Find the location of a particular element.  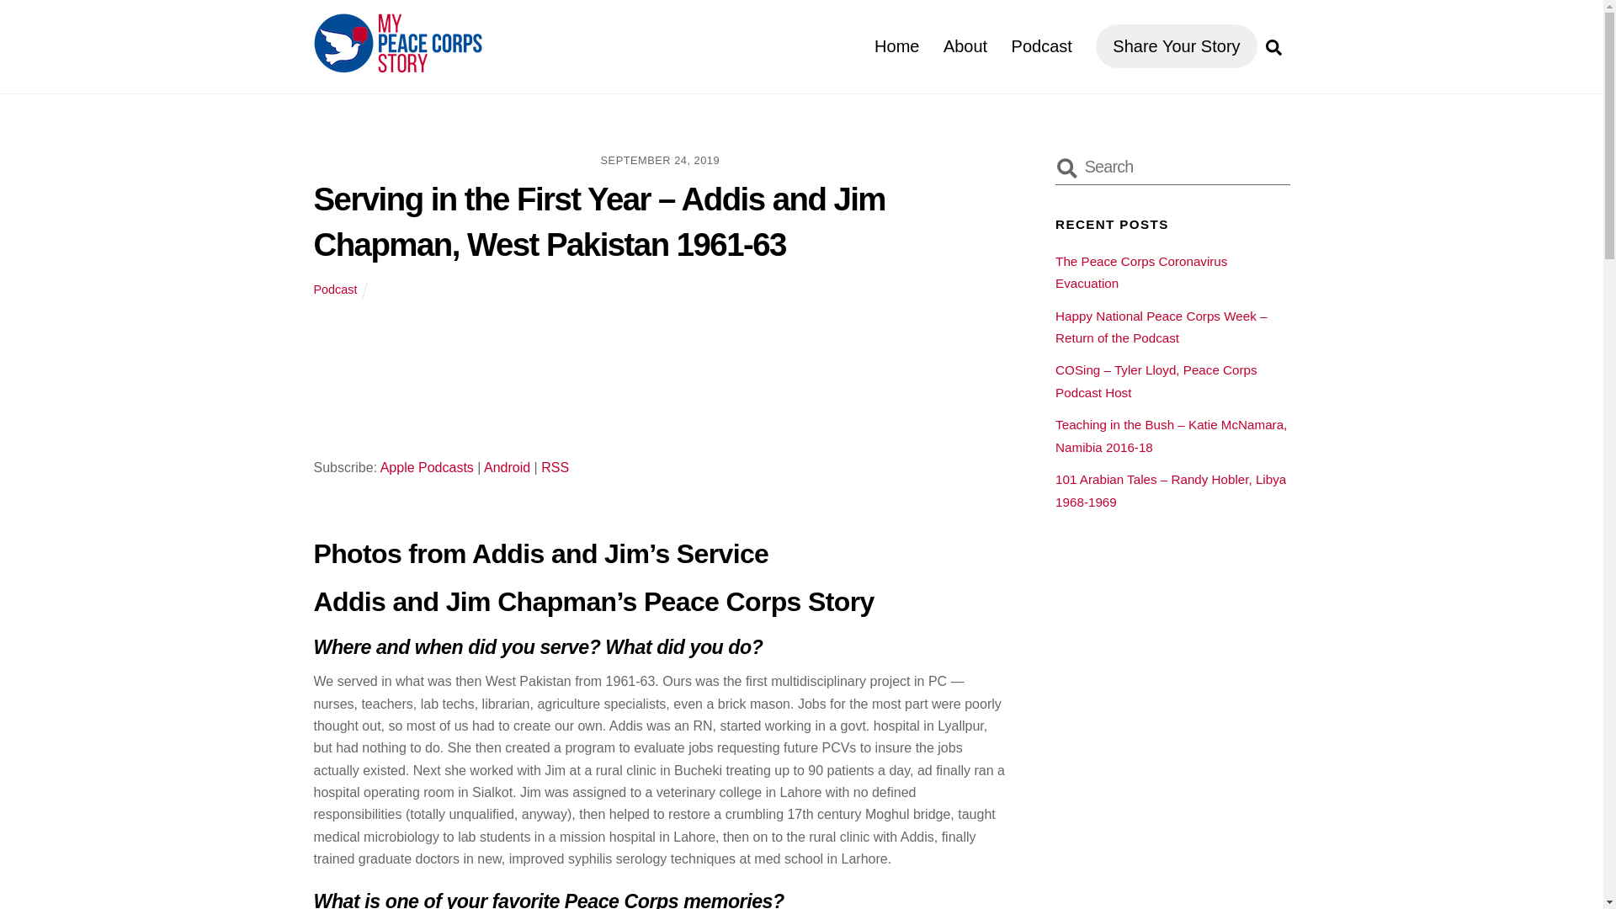

Android is located at coordinates (965, 45).